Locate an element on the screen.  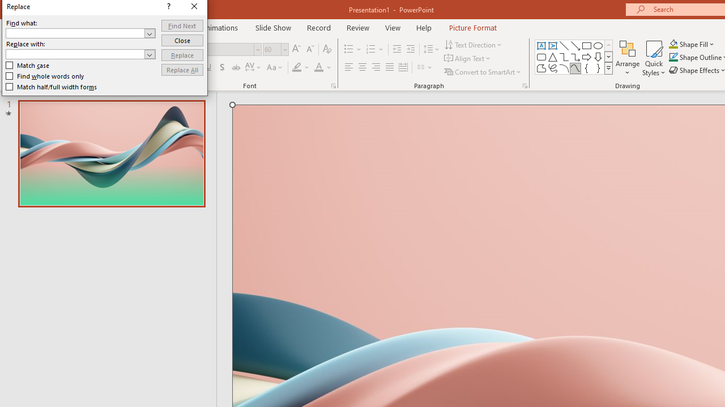
Replace with is located at coordinates (80, 54).